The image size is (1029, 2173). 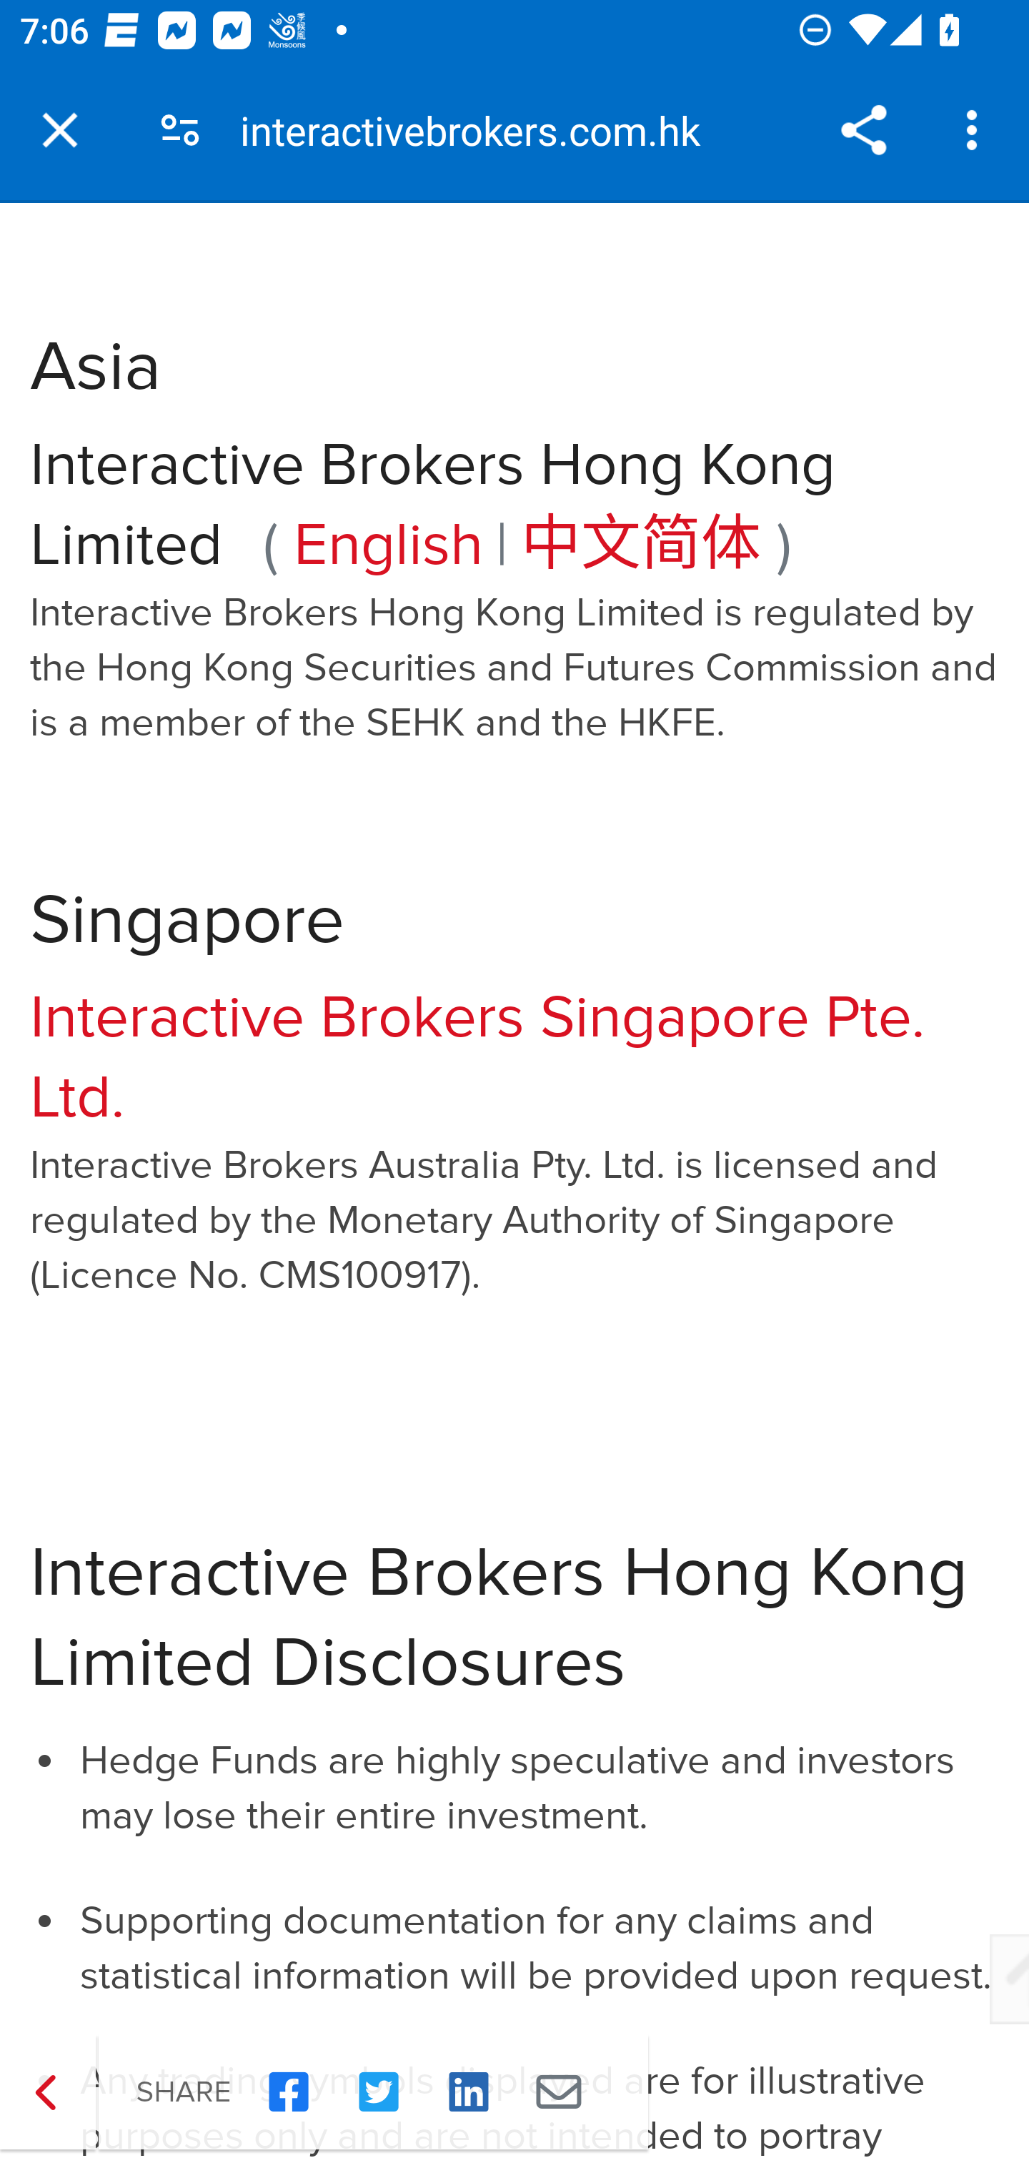 I want to click on Connection is secure, so click(x=180, y=130).